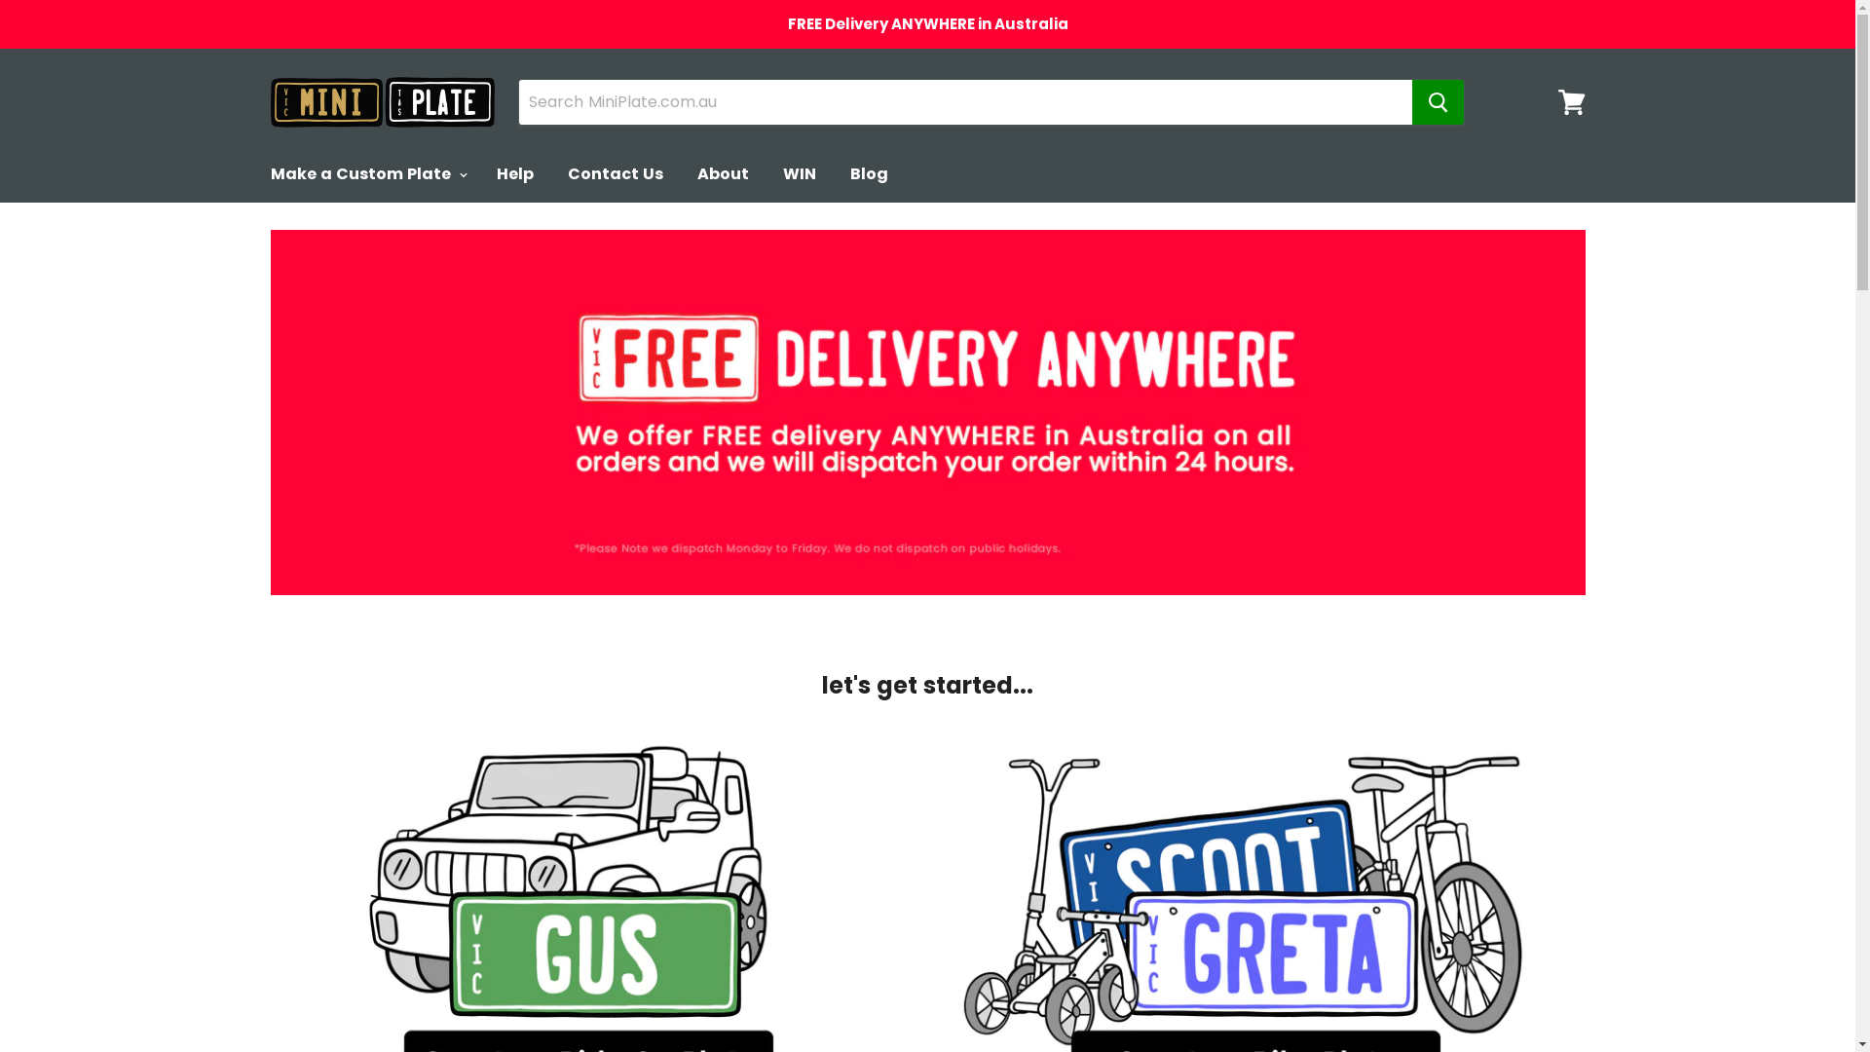  I want to click on WIN, so click(799, 174).